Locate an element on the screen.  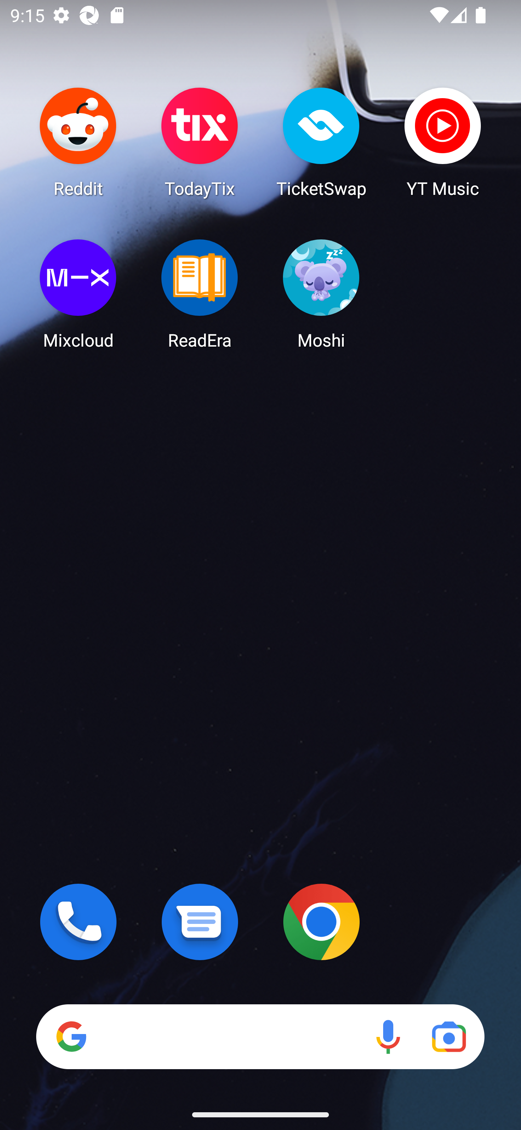
Mixcloud is located at coordinates (78, 294).